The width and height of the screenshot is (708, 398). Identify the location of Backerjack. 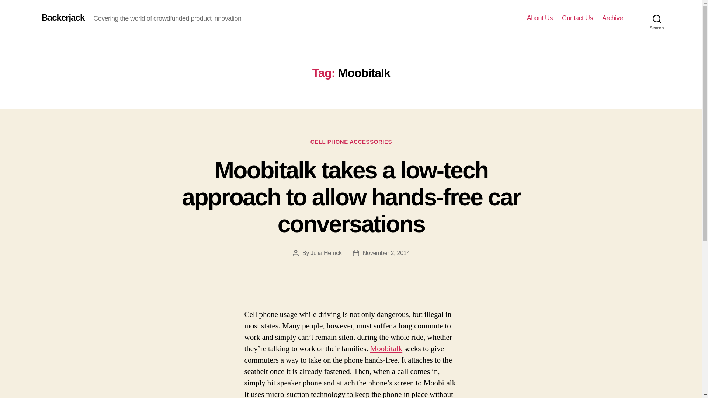
(63, 18).